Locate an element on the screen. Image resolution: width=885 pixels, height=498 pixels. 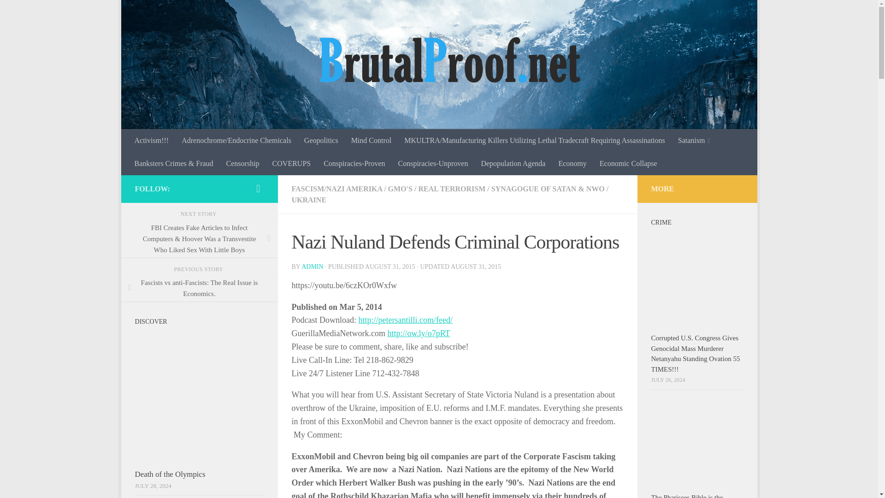
Satanism is located at coordinates (694, 140).